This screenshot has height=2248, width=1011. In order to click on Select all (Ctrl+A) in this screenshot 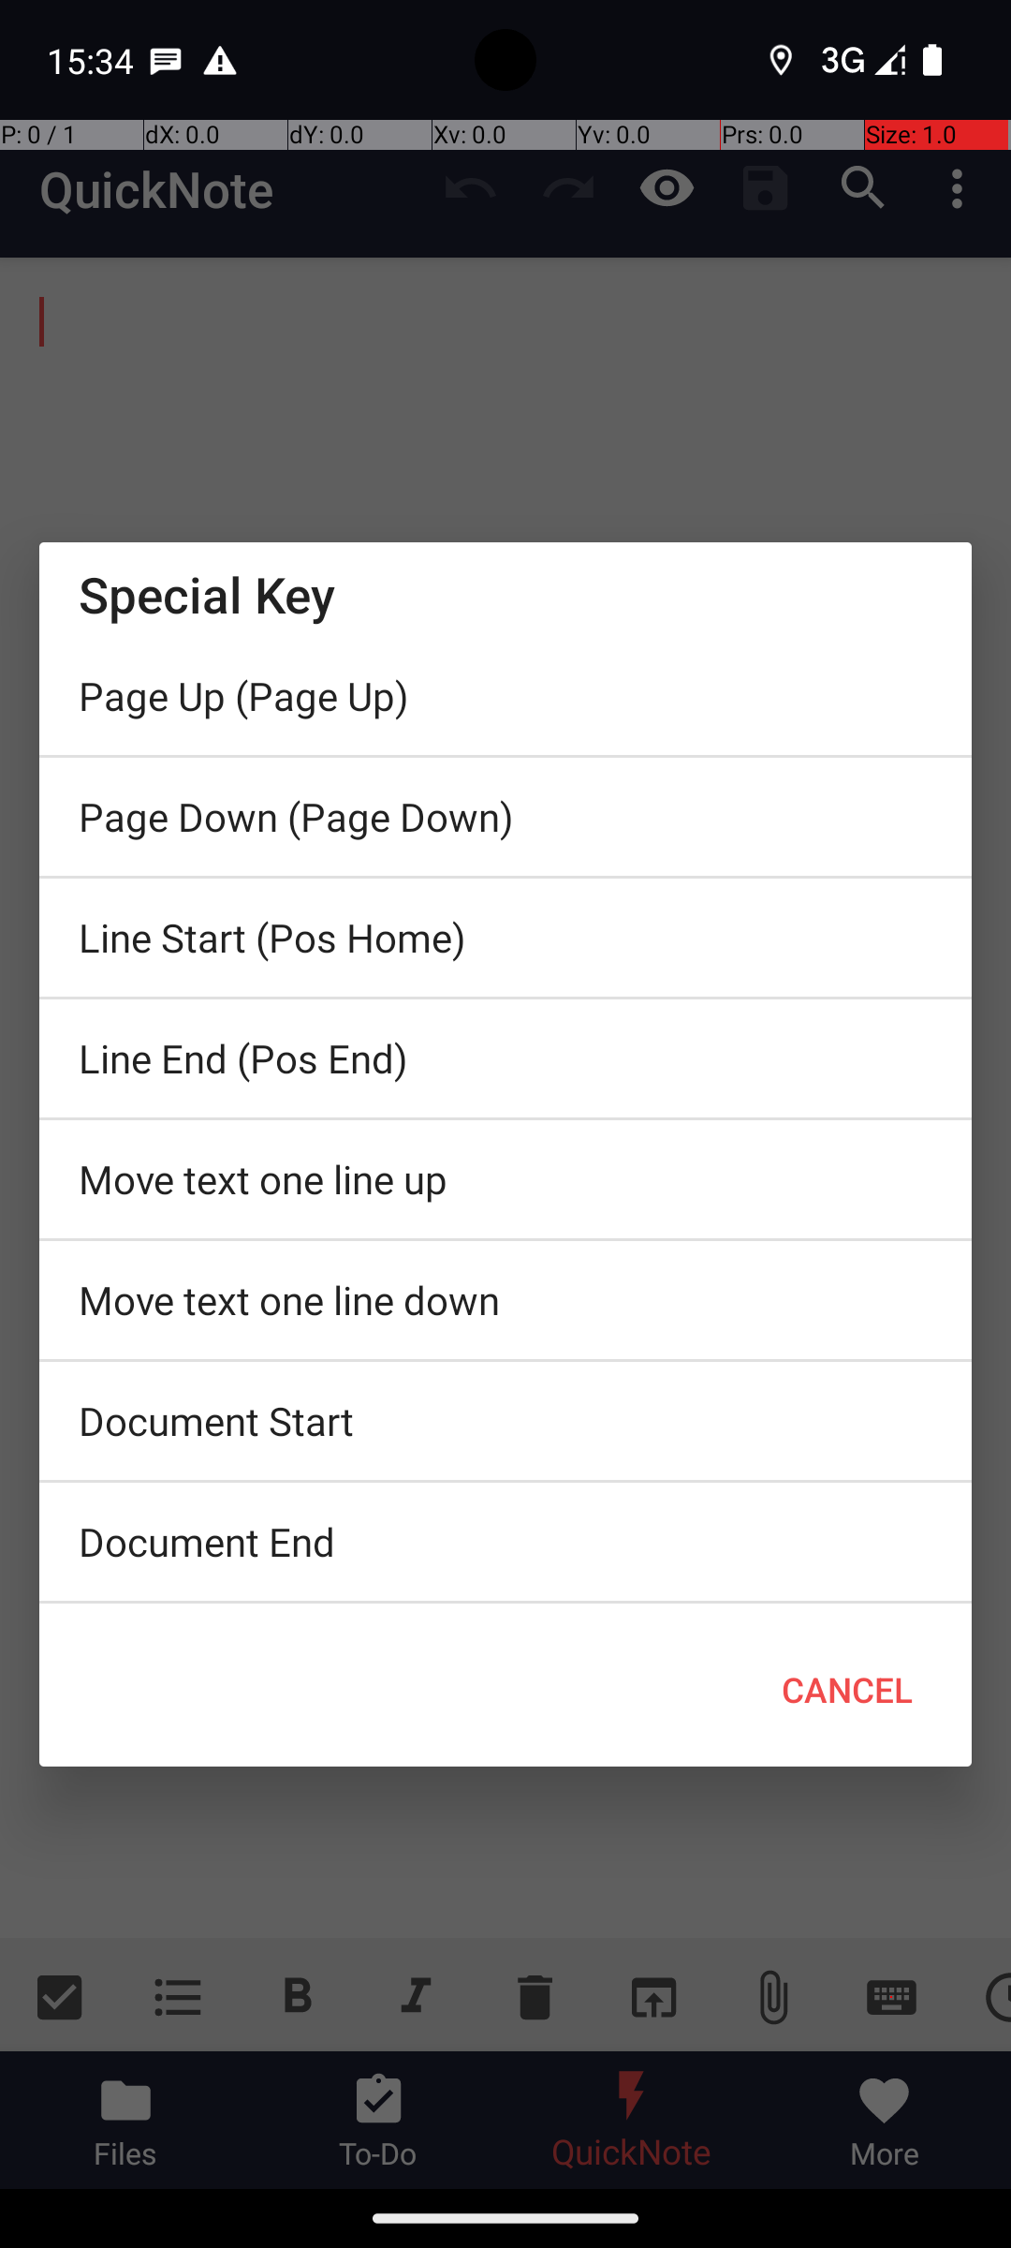, I will do `click(505, 1608)`.